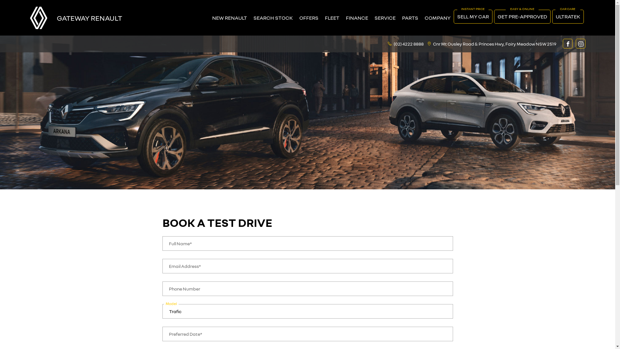  I want to click on (02) 4222 8888, so click(408, 43).